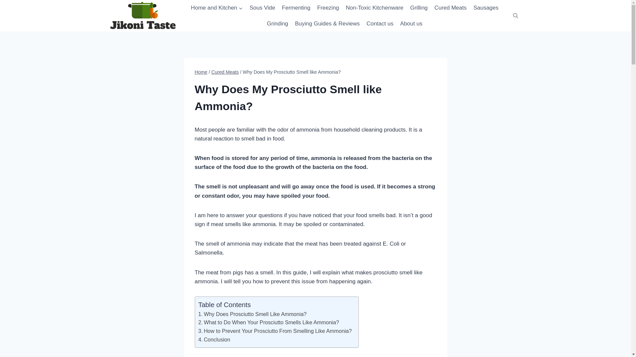 Image resolution: width=636 pixels, height=357 pixels. Describe the element at coordinates (296, 8) in the screenshot. I see `Fermenting` at that location.